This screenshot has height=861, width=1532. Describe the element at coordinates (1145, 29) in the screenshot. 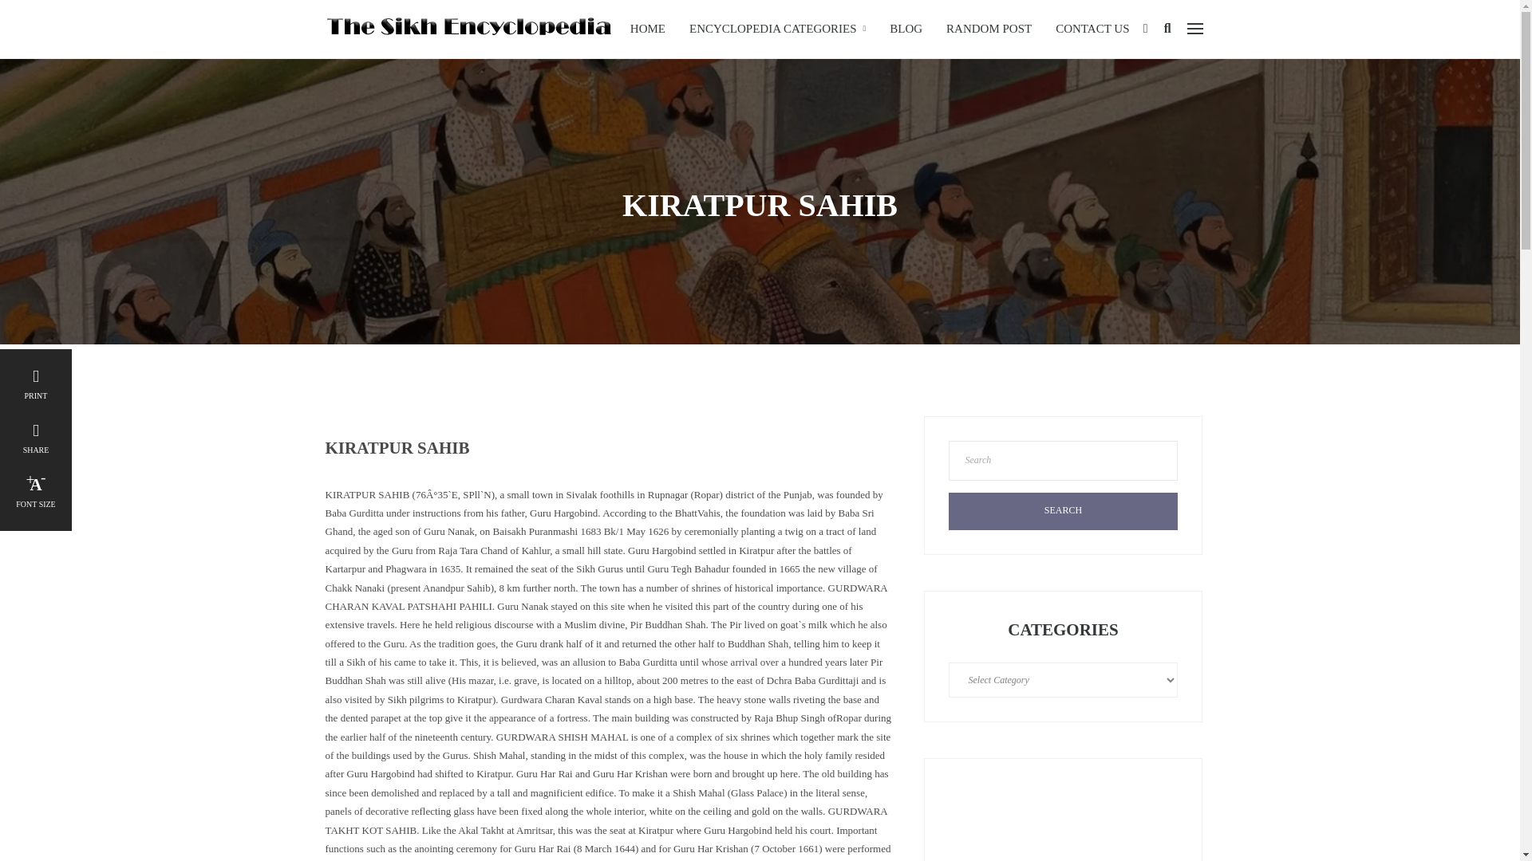

I see `Login` at that location.